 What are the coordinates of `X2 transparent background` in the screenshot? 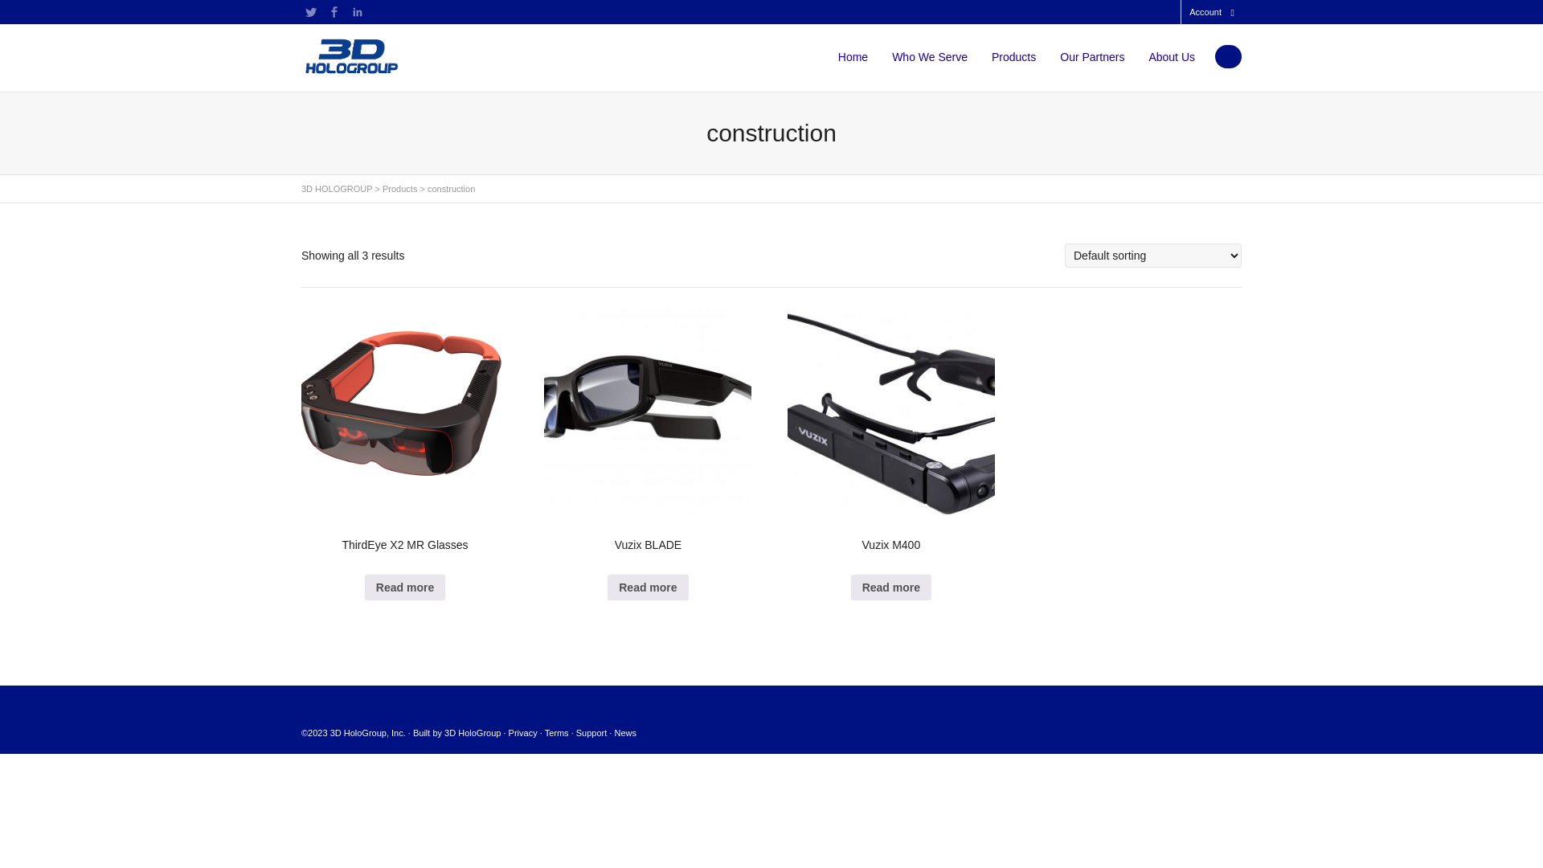 It's located at (405, 411).